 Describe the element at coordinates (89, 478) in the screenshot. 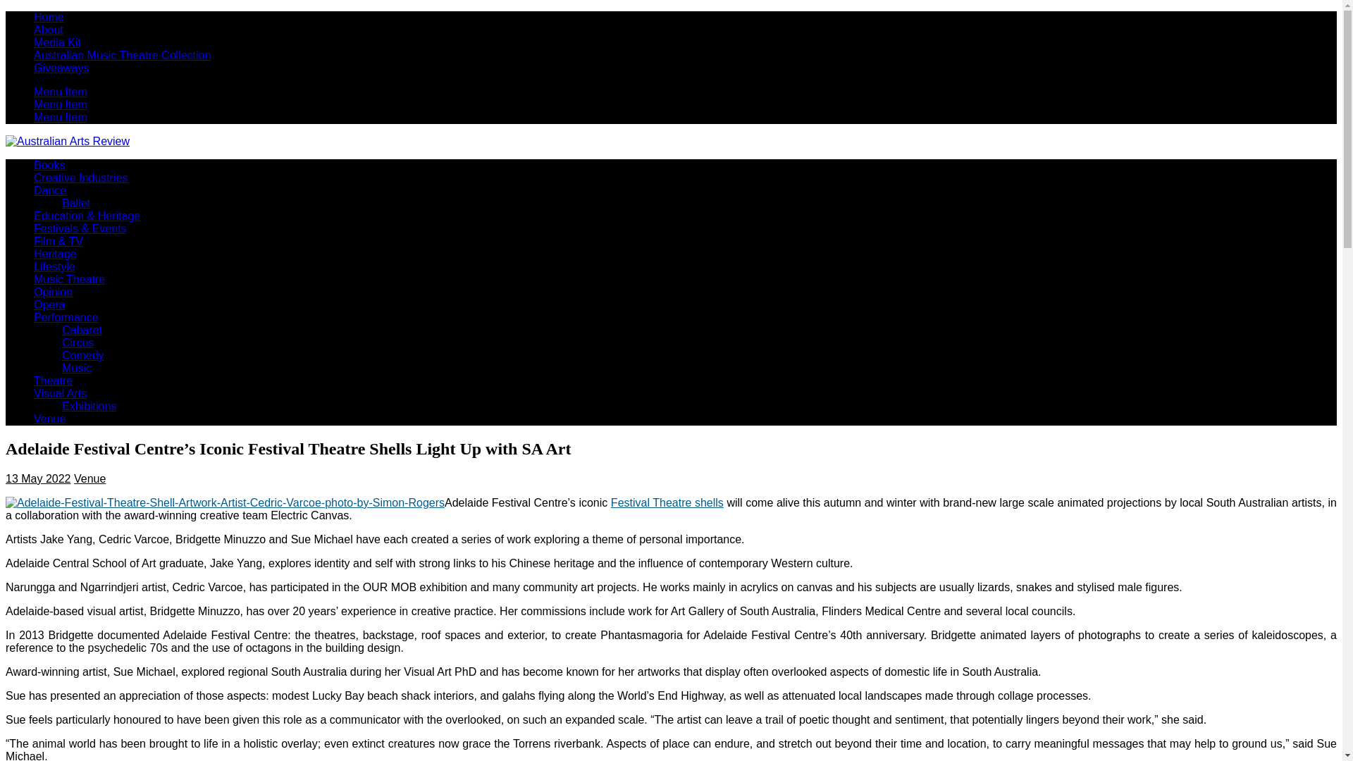

I see `Venue` at that location.